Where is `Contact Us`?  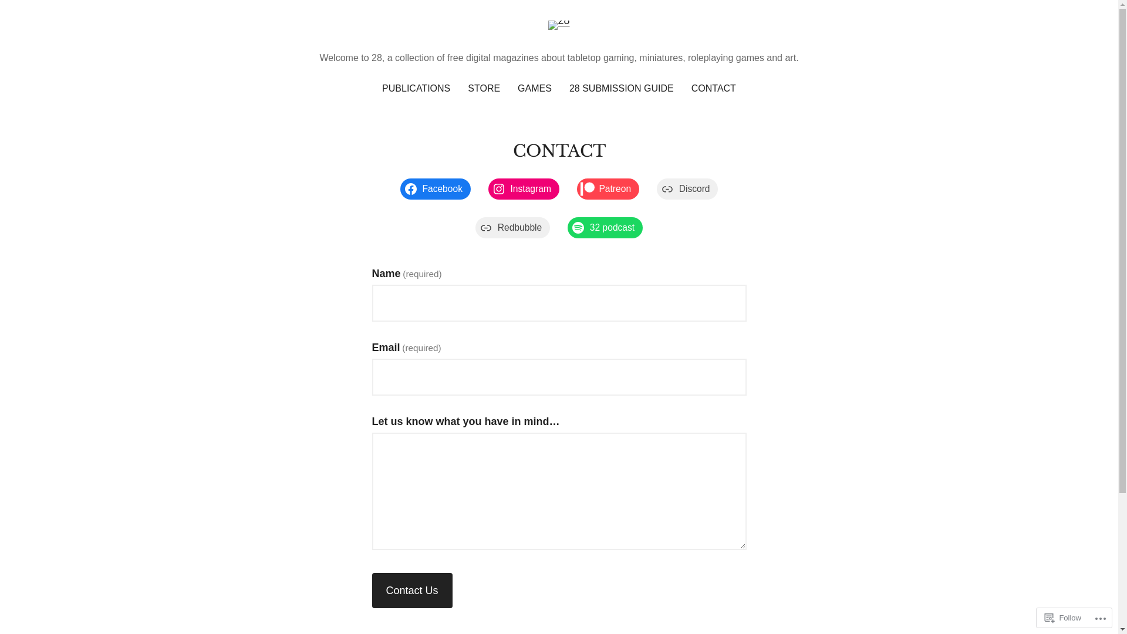
Contact Us is located at coordinates (412, 591).